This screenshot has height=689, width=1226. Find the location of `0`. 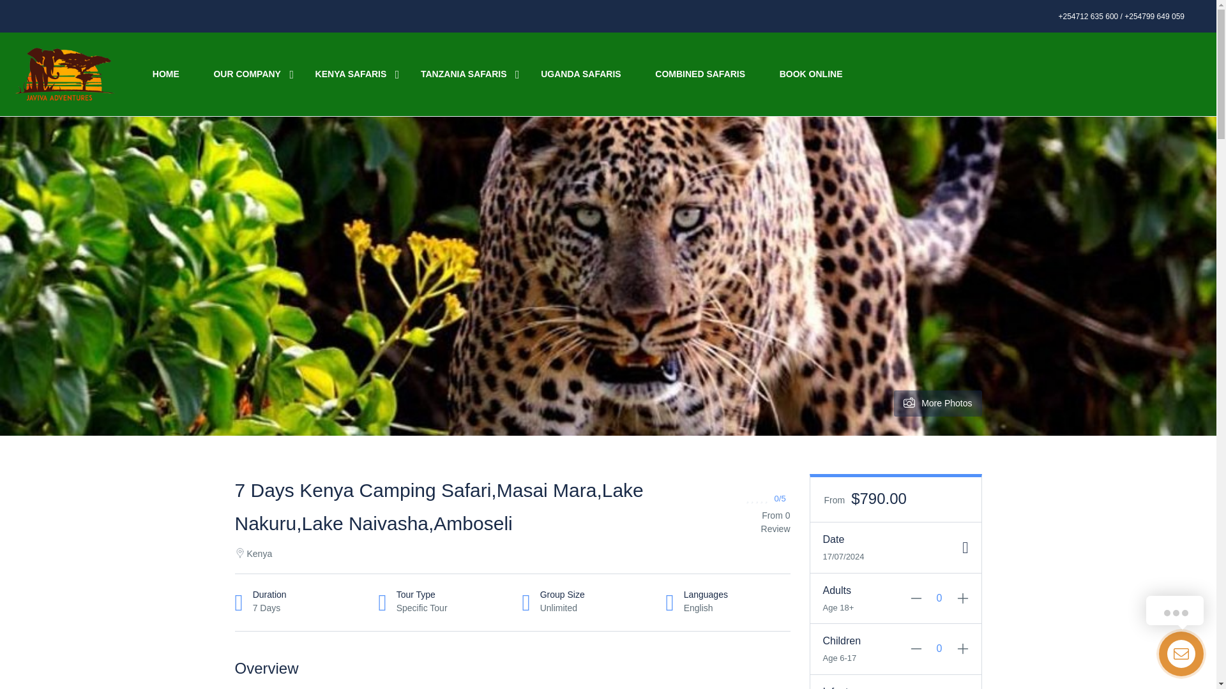

0 is located at coordinates (939, 598).